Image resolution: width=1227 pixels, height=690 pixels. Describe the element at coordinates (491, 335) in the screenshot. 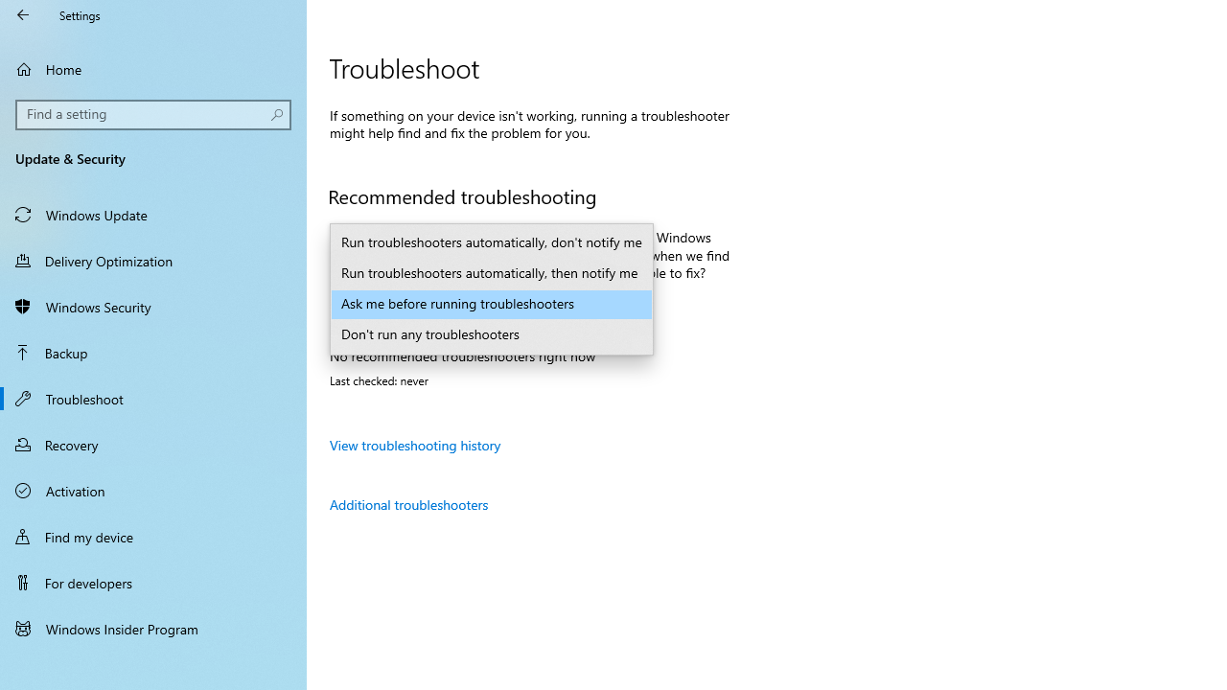

I see `Don't run any troubleshooters` at that location.